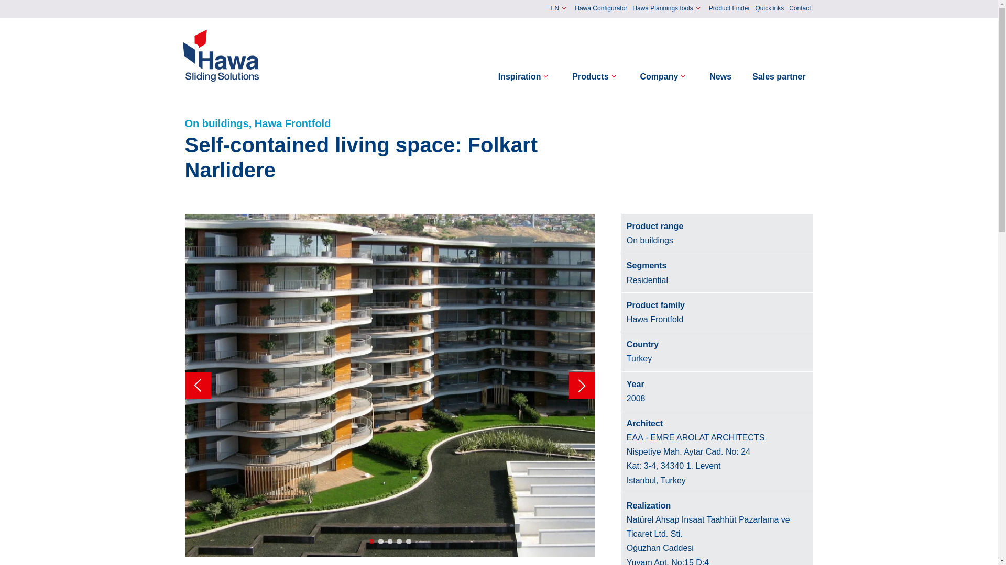 This screenshot has width=1006, height=565. I want to click on EN, so click(560, 8).